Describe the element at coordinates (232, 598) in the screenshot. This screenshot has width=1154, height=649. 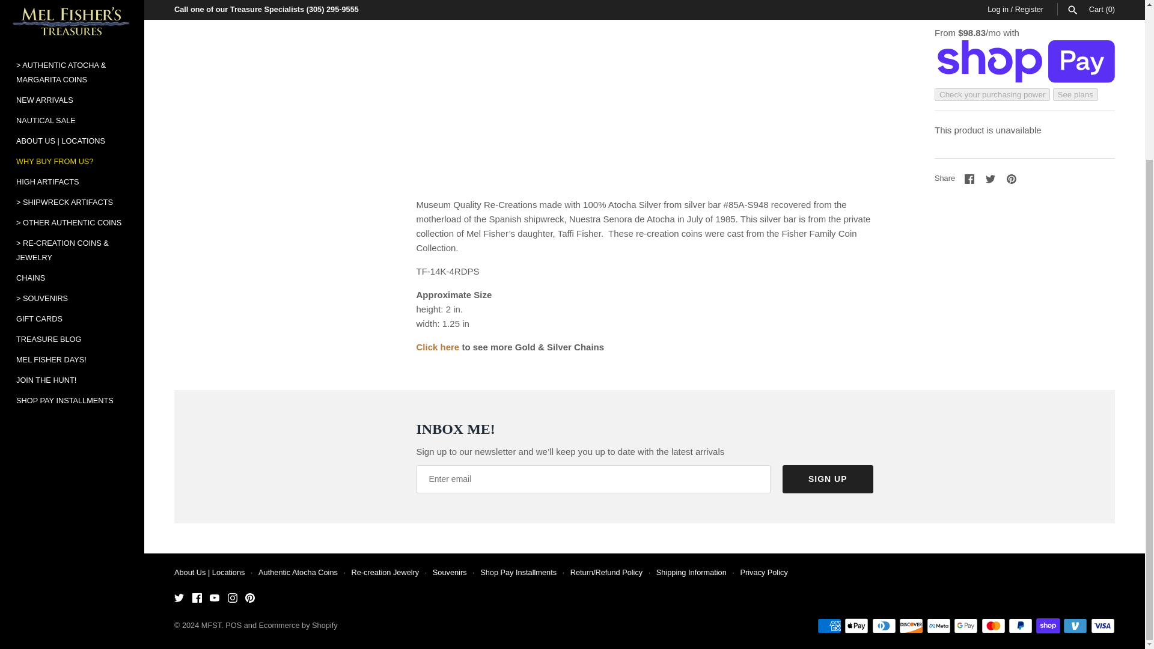
I see `Instagram` at that location.